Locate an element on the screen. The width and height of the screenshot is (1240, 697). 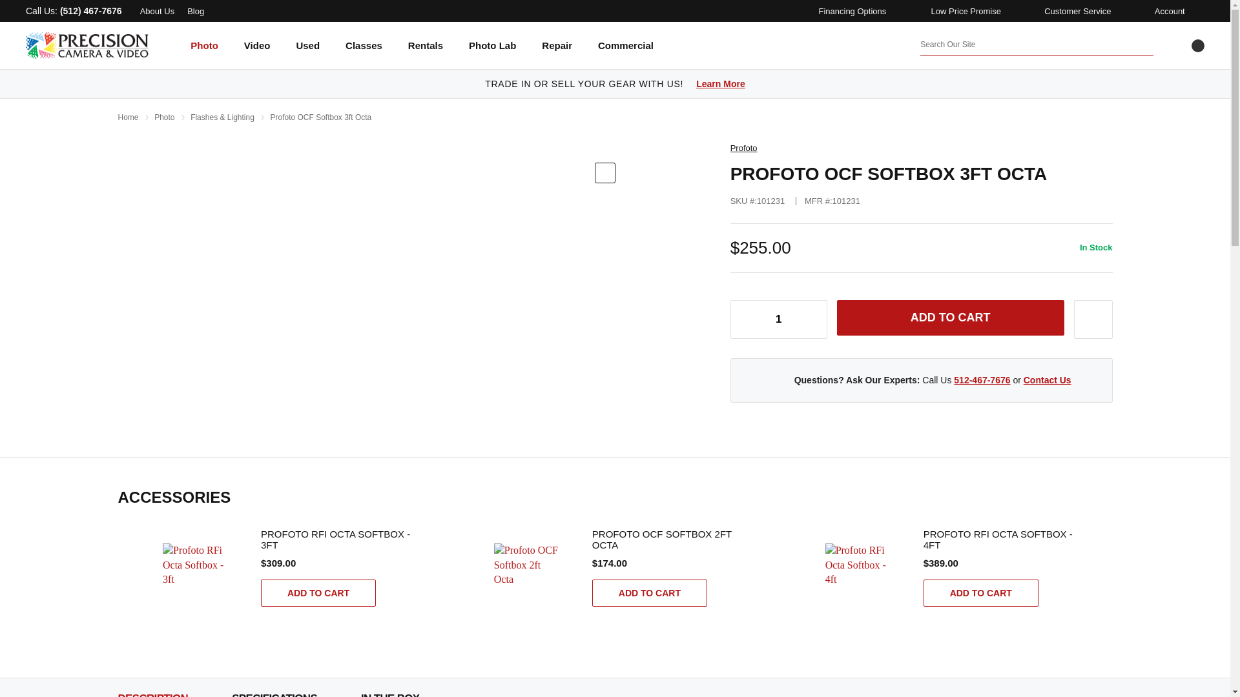
Financing Options is located at coordinates (849, 10).